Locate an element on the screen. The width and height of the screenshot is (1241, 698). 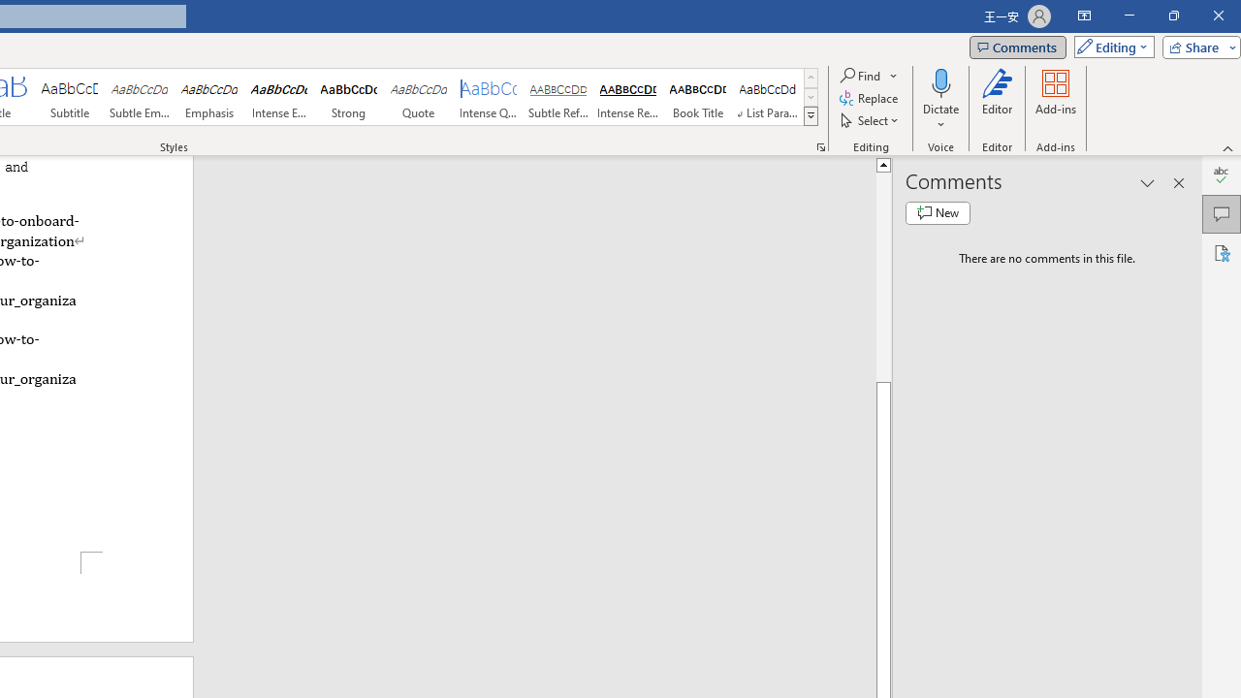
Strong is located at coordinates (348, 97).